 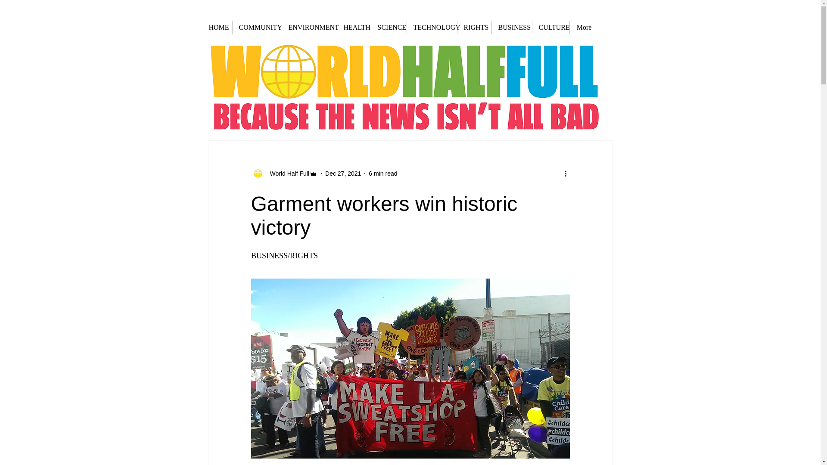 What do you see at coordinates (257, 27) in the screenshot?
I see `COMMUNITY` at bounding box center [257, 27].